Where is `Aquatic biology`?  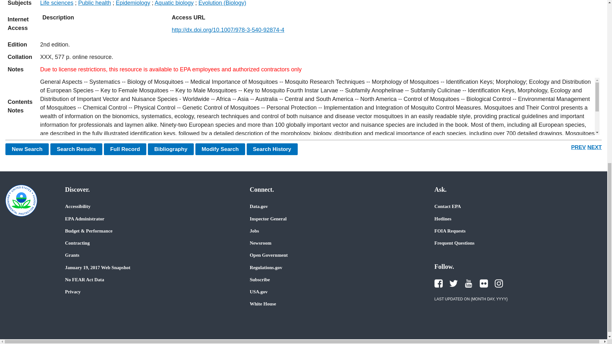
Aquatic biology is located at coordinates (174, 3).